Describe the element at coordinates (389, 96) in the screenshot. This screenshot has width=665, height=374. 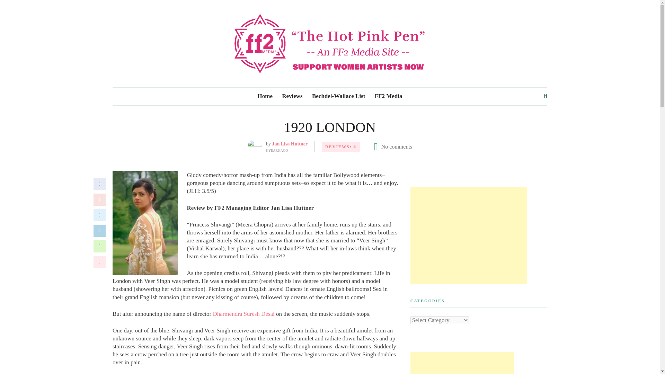
I see `FF2 Media` at that location.